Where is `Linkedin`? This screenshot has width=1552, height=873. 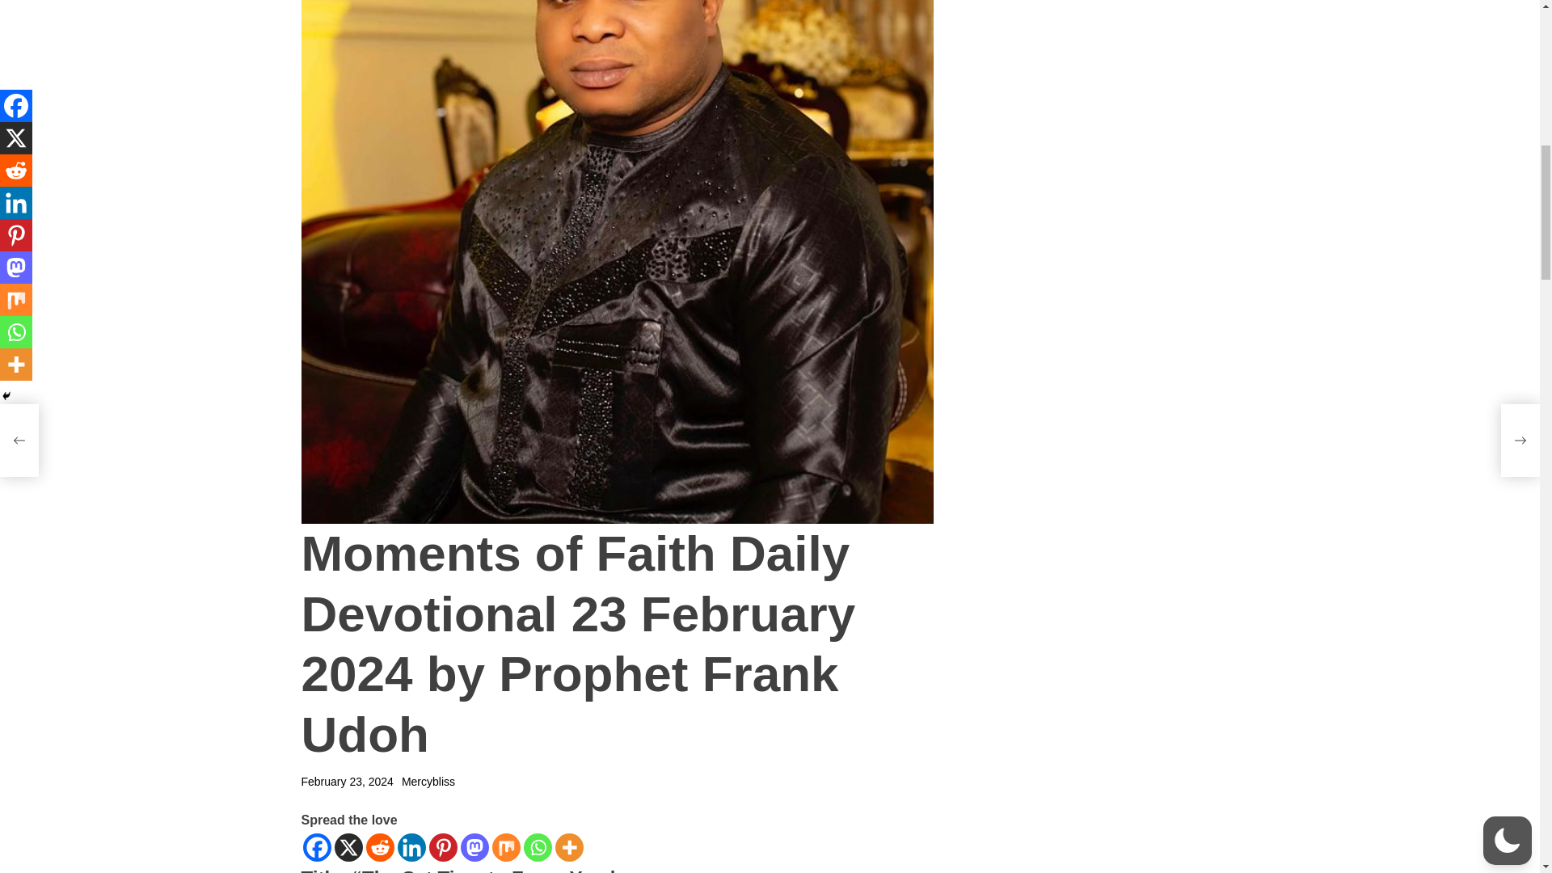
Linkedin is located at coordinates (411, 847).